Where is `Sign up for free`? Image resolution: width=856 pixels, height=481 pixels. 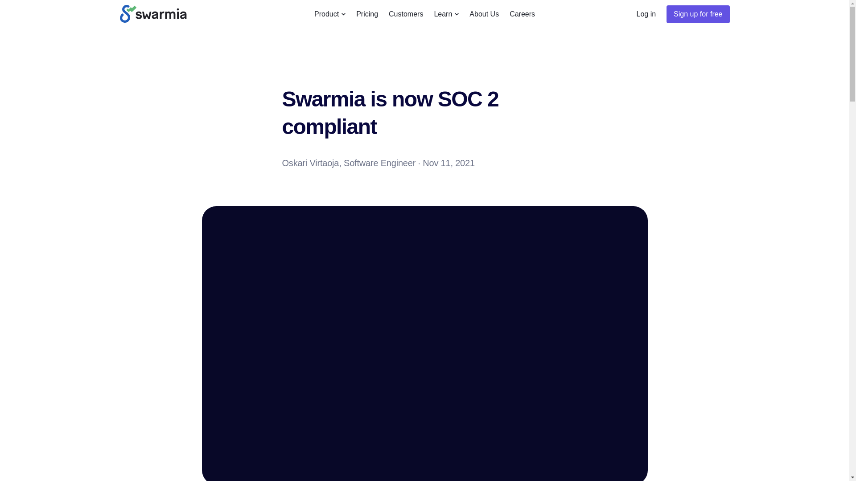 Sign up for free is located at coordinates (698, 14).